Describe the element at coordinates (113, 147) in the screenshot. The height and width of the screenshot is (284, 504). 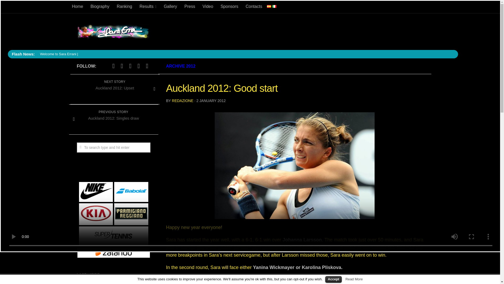
I see `To search type and hit enter` at that location.